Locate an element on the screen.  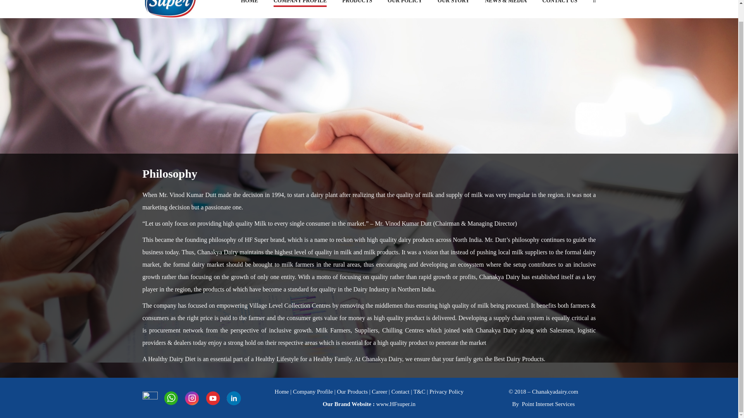
CONTACT US is located at coordinates (560, 2).